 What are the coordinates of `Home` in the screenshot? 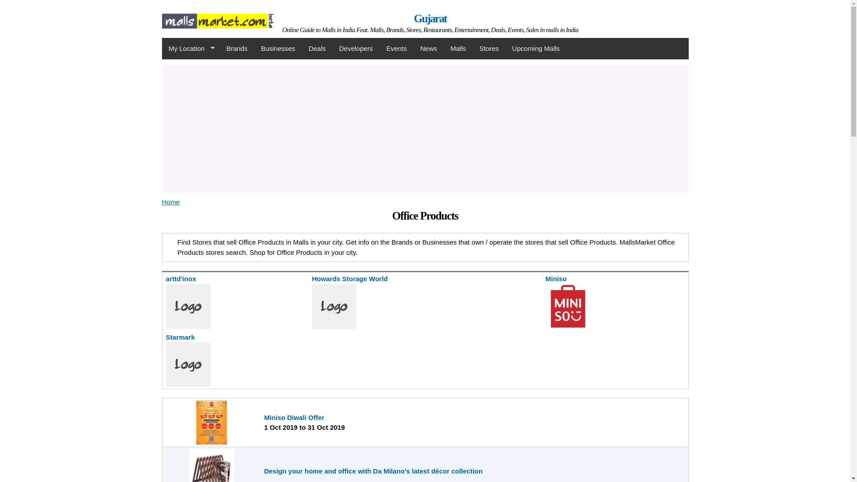 It's located at (171, 202).